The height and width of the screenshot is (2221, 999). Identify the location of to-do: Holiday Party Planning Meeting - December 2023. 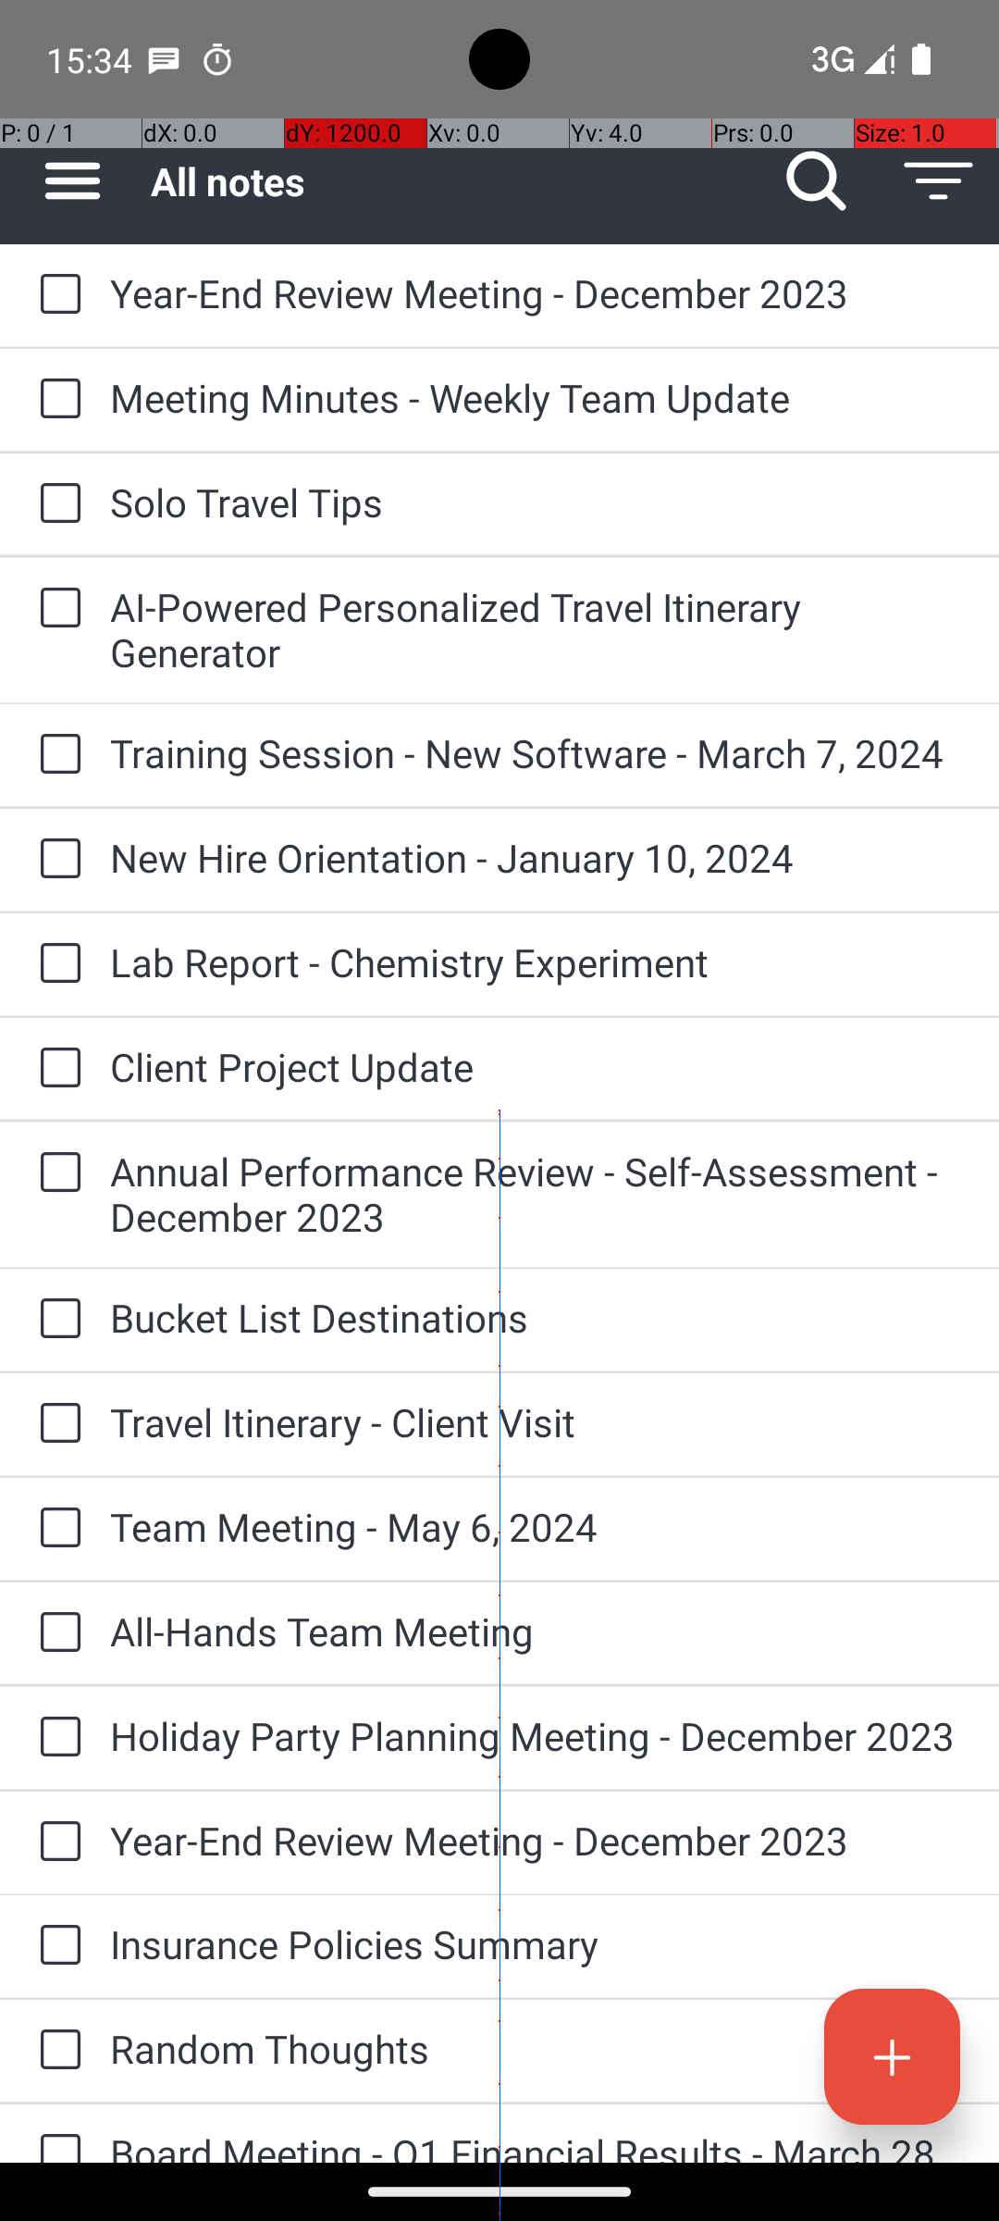
(55, 1738).